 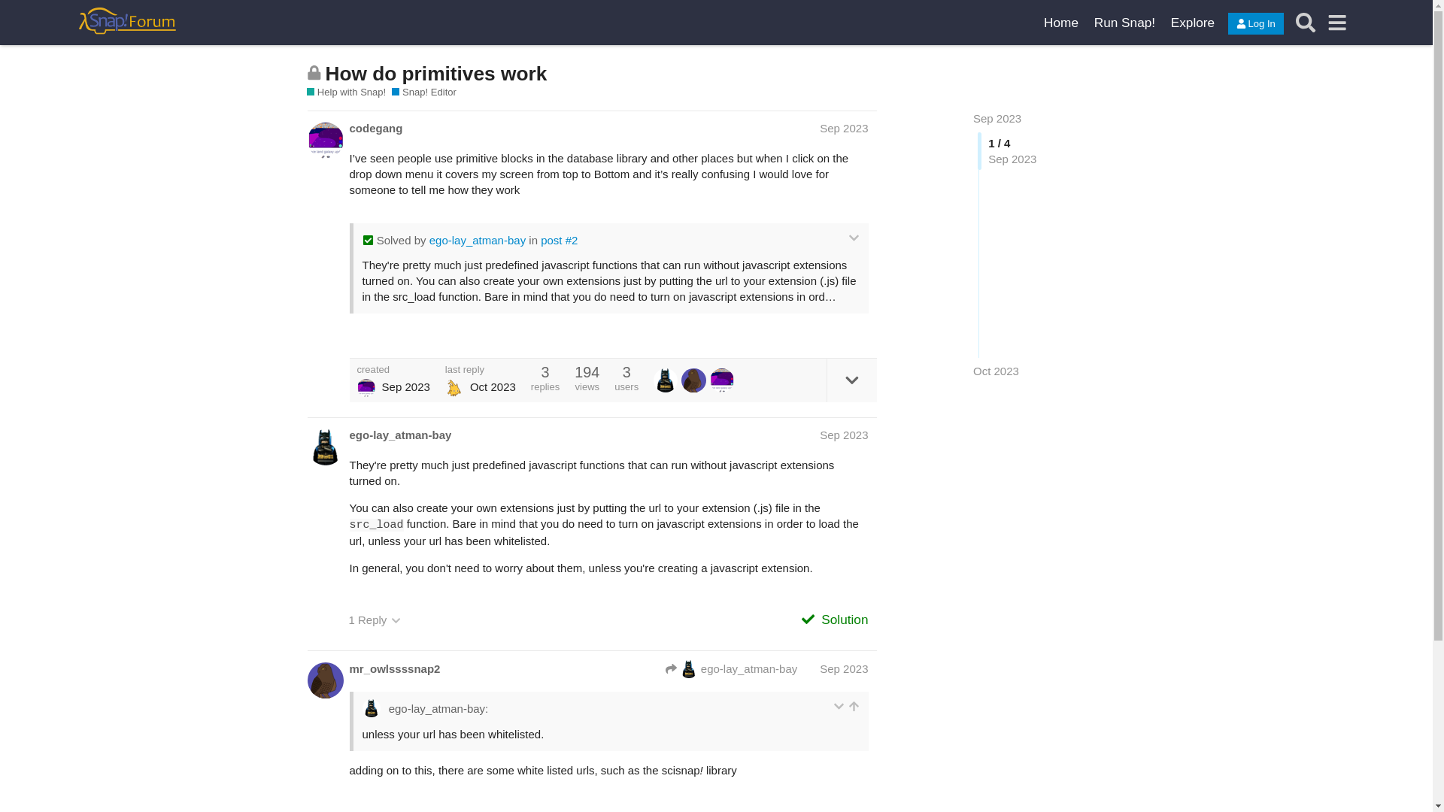 I want to click on Log In, so click(x=1255, y=24).